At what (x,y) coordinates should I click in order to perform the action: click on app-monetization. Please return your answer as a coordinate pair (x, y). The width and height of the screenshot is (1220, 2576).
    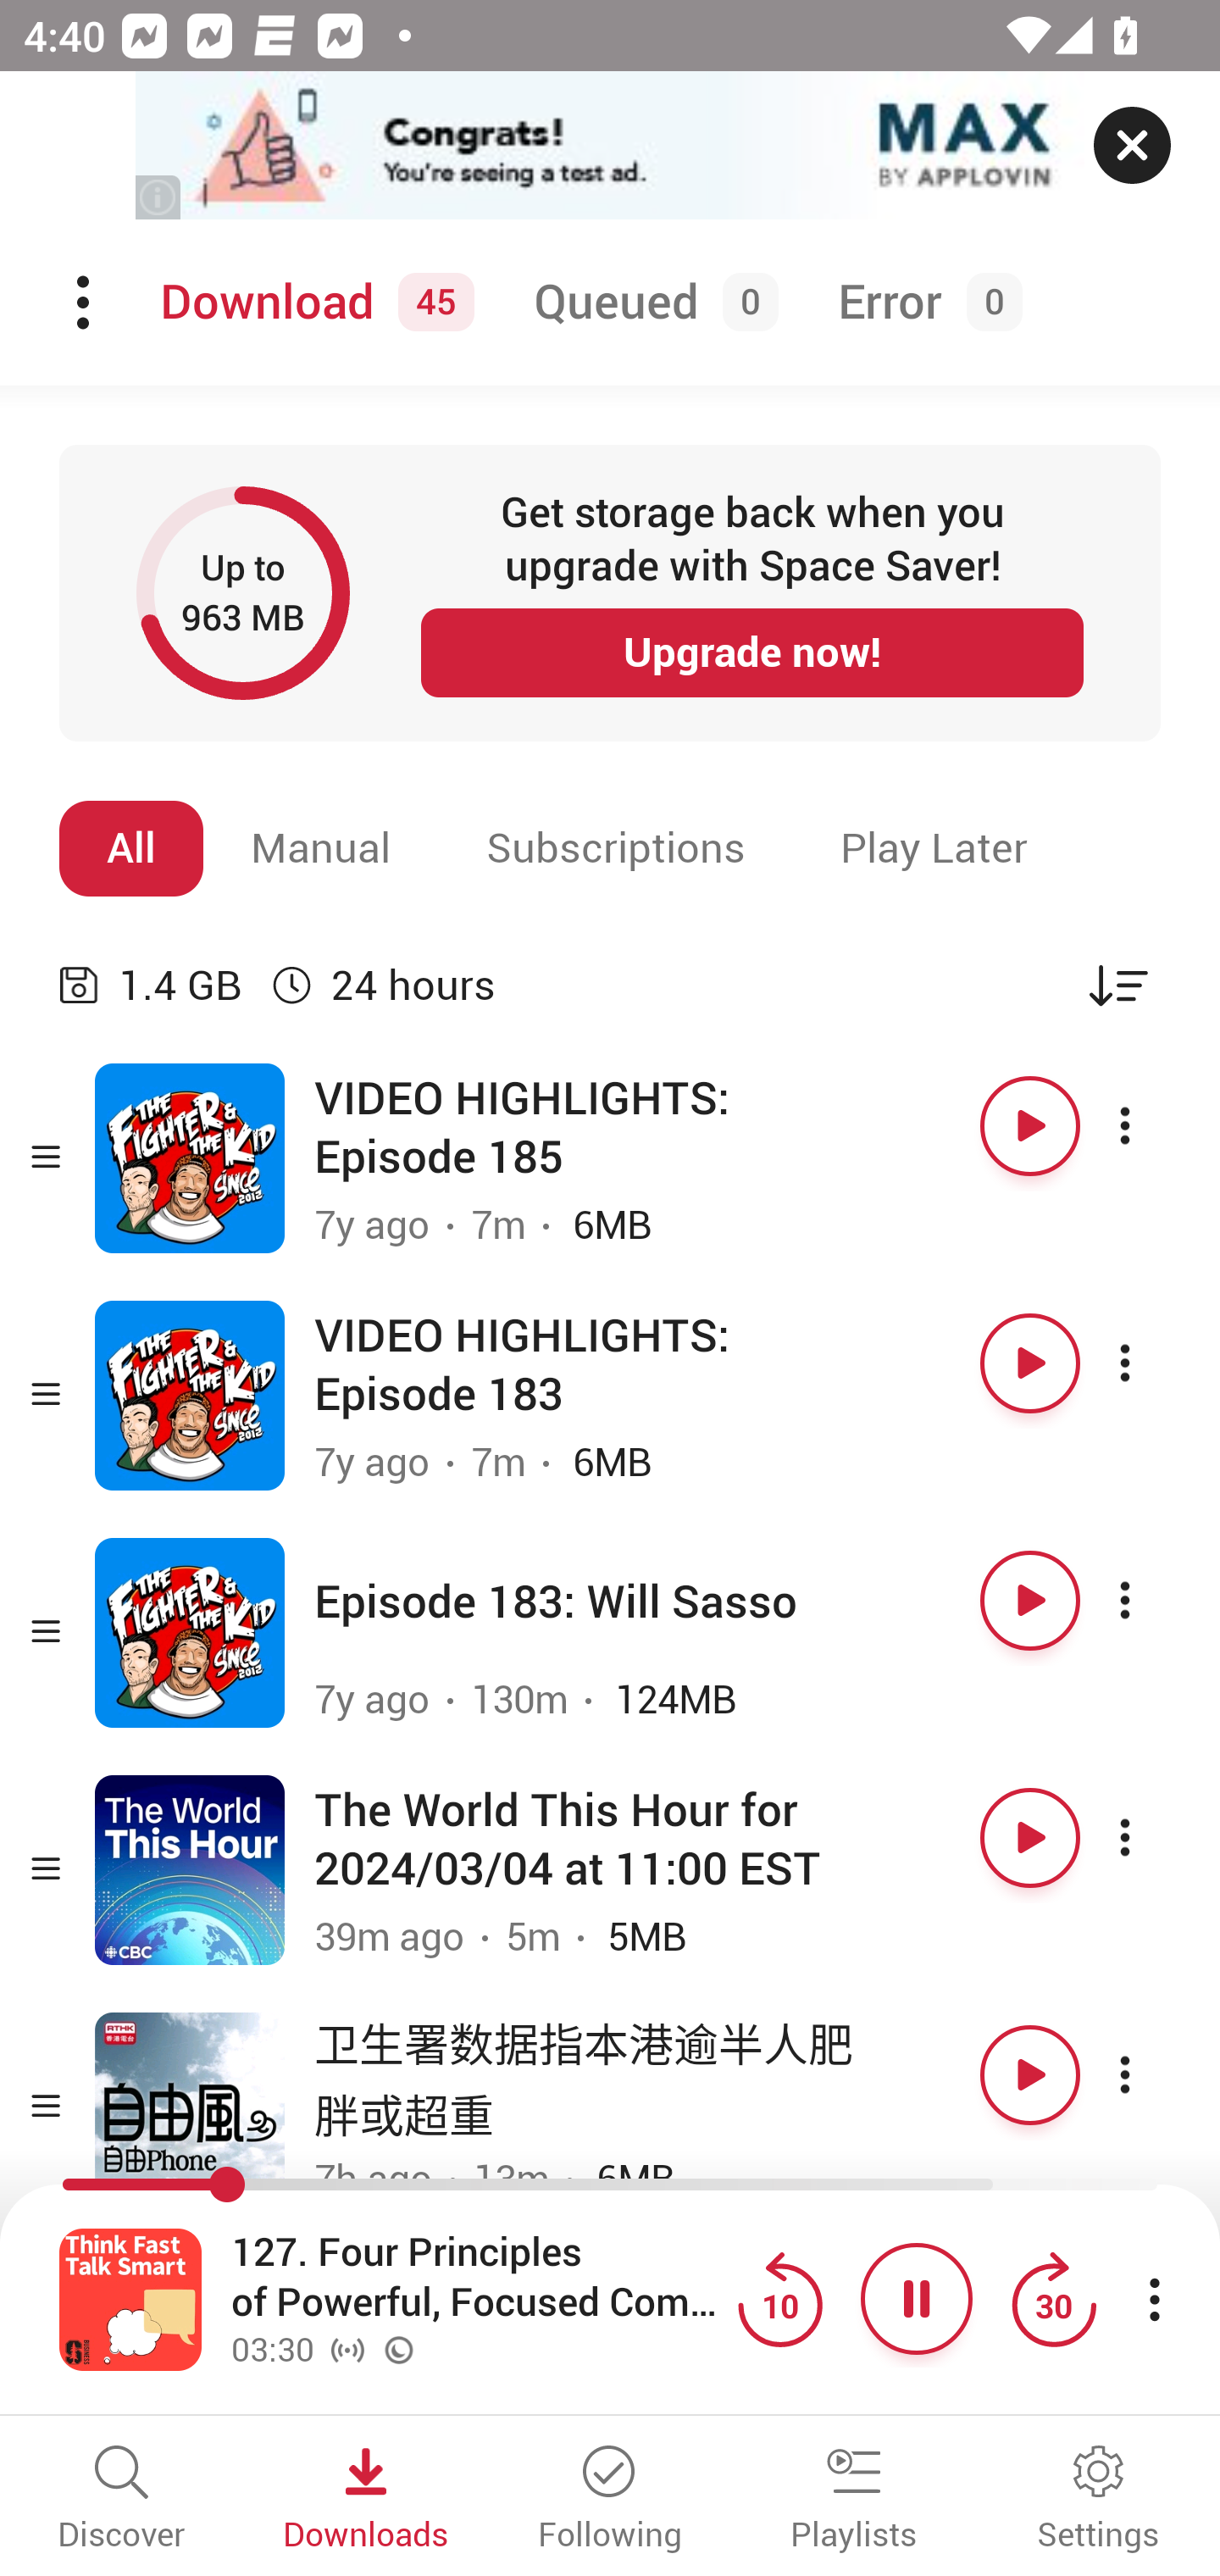
    Looking at the image, I should click on (610, 147).